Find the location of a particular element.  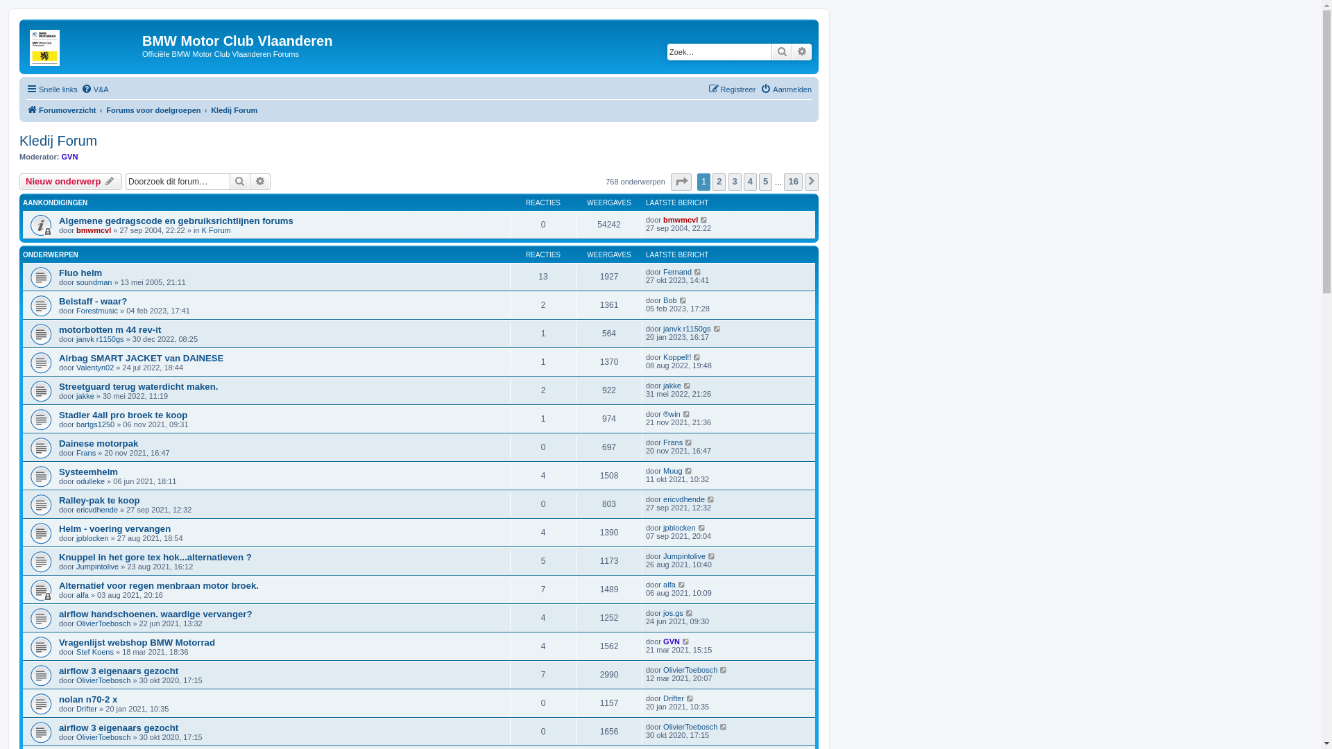

Kledij Forum is located at coordinates (234, 110).